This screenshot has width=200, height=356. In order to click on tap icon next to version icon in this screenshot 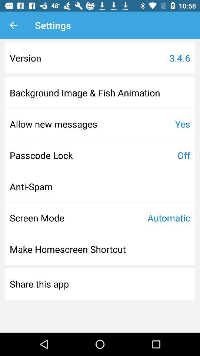, I will do `click(180, 58)`.